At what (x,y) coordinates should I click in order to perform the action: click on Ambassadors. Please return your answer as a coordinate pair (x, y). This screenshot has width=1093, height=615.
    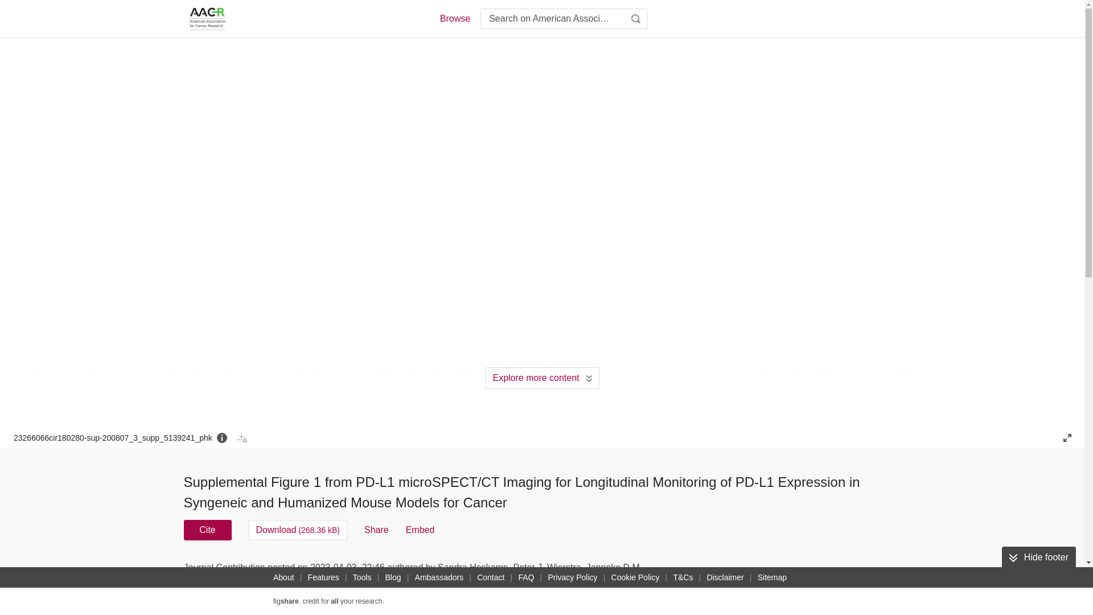
    Looking at the image, I should click on (439, 577).